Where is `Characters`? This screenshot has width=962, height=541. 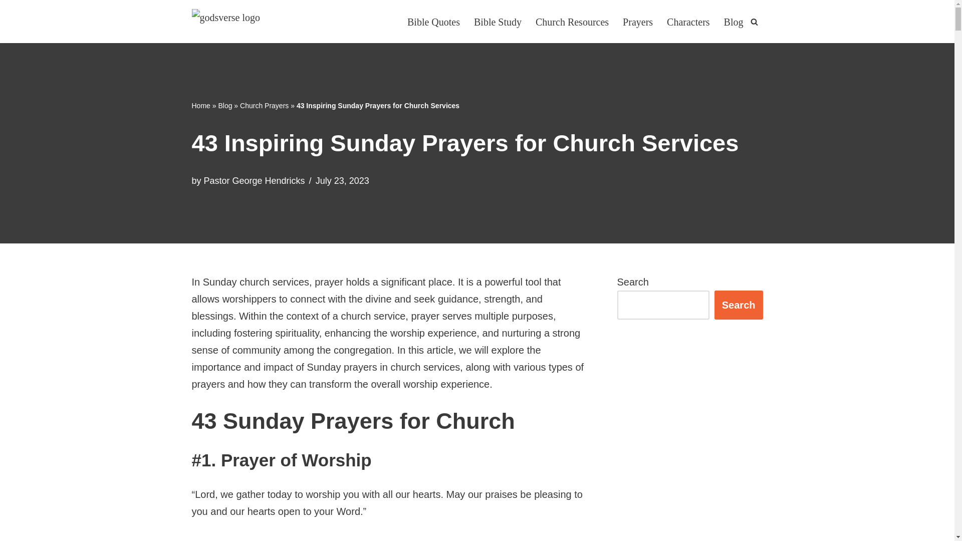 Characters is located at coordinates (688, 21).